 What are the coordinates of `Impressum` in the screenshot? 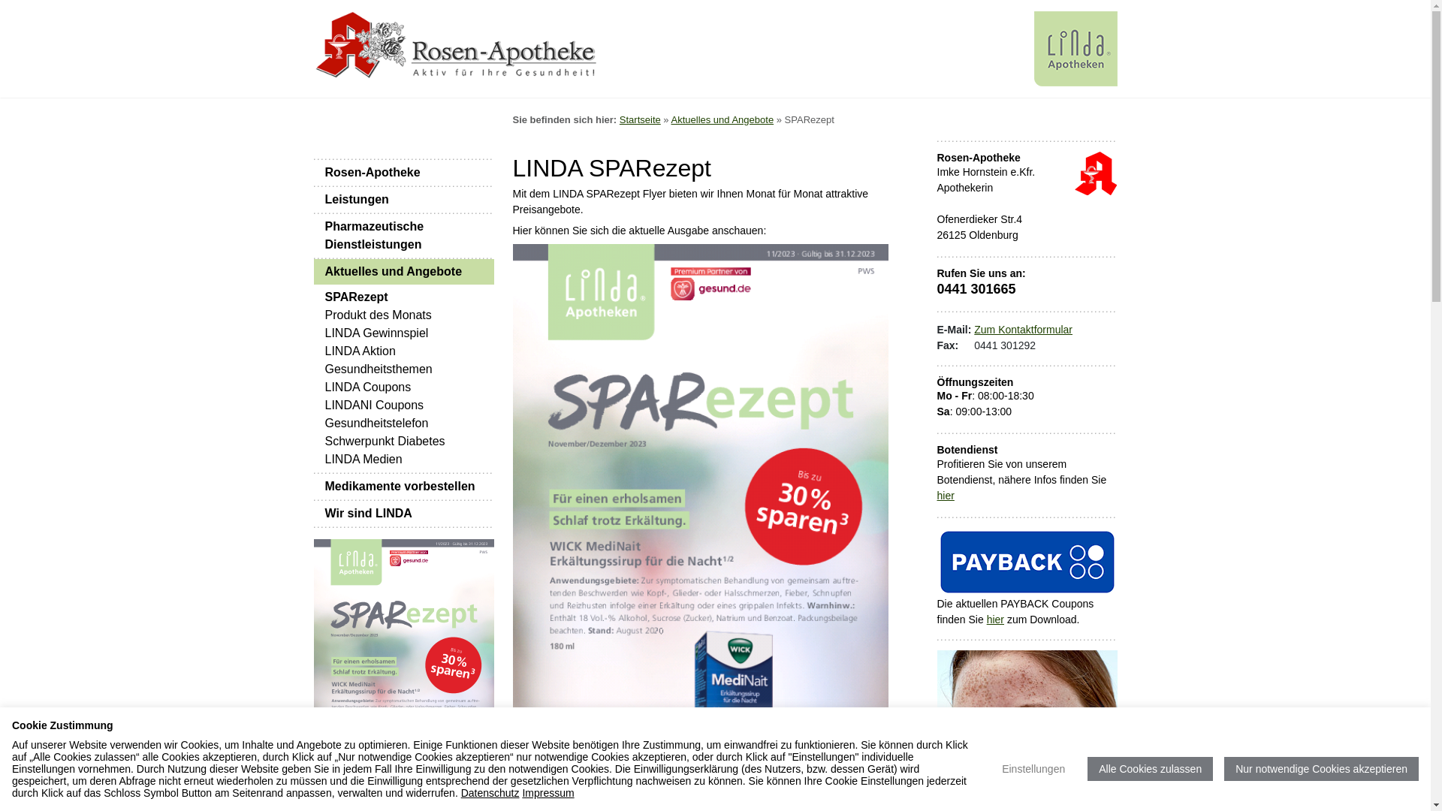 It's located at (548, 793).